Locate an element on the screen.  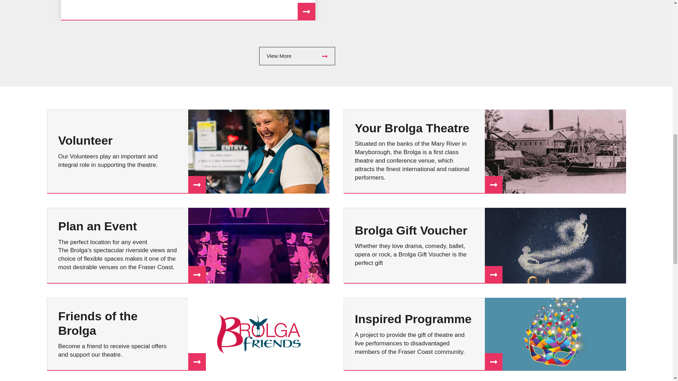
Brolga foyer is located at coordinates (258, 246).